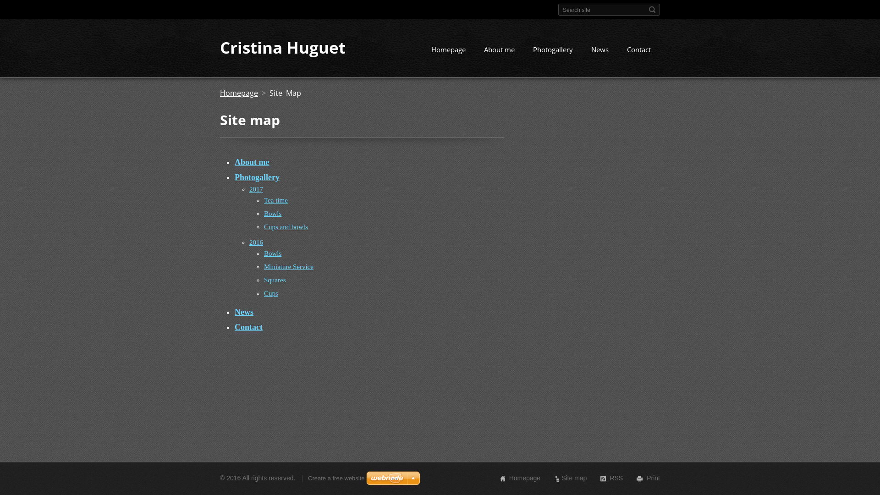 The height and width of the screenshot is (495, 880). I want to click on Search, so click(652, 10).